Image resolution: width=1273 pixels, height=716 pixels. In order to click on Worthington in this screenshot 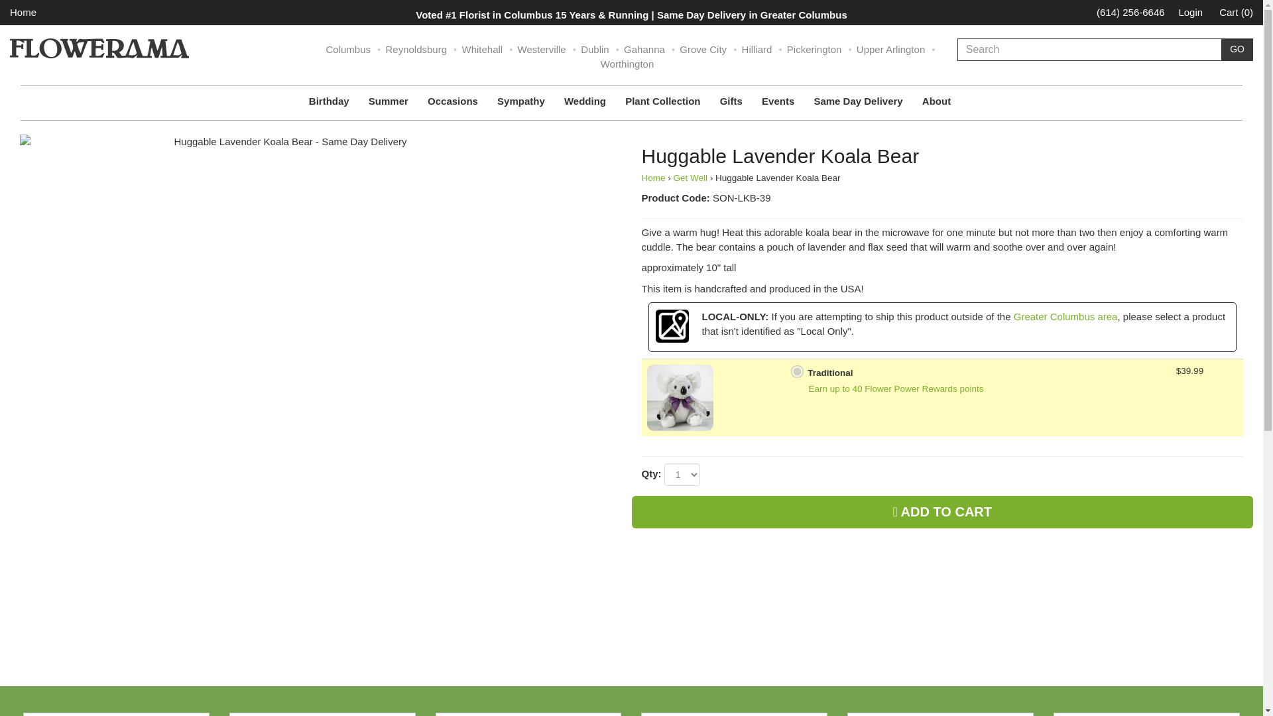, I will do `click(627, 64)`.